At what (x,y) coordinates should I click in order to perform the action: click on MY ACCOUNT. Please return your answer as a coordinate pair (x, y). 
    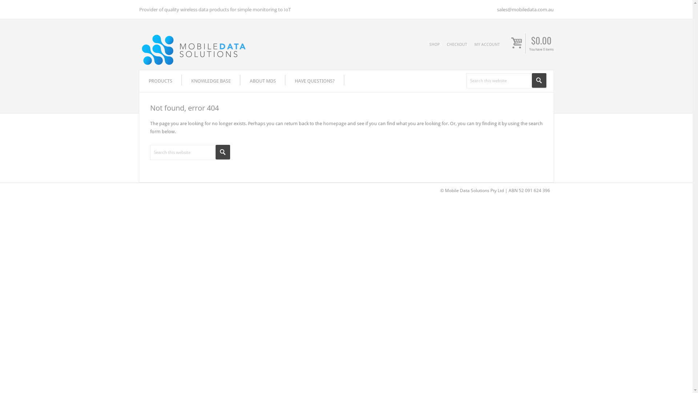
    Looking at the image, I should click on (487, 44).